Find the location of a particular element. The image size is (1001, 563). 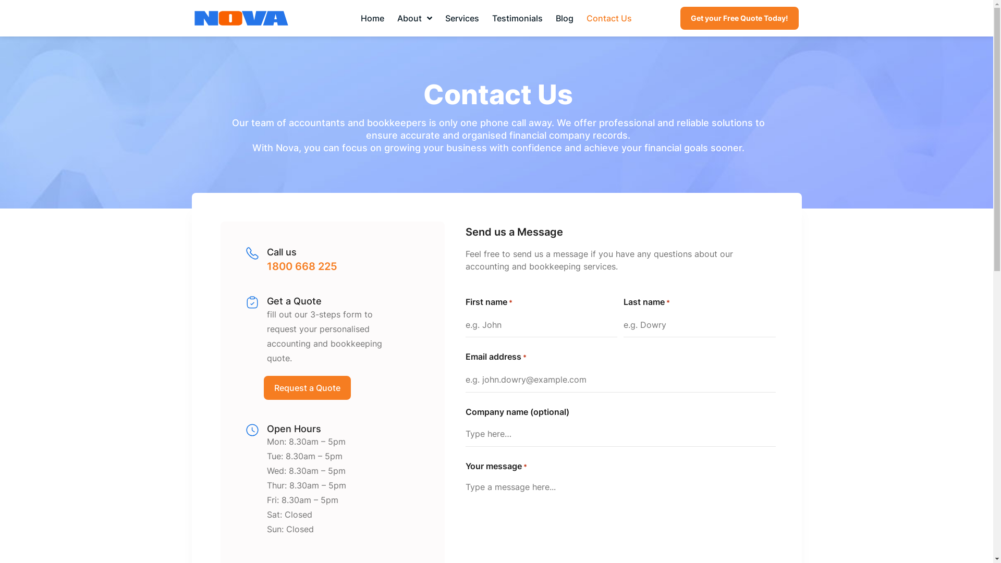

Contact Us is located at coordinates (609, 18).